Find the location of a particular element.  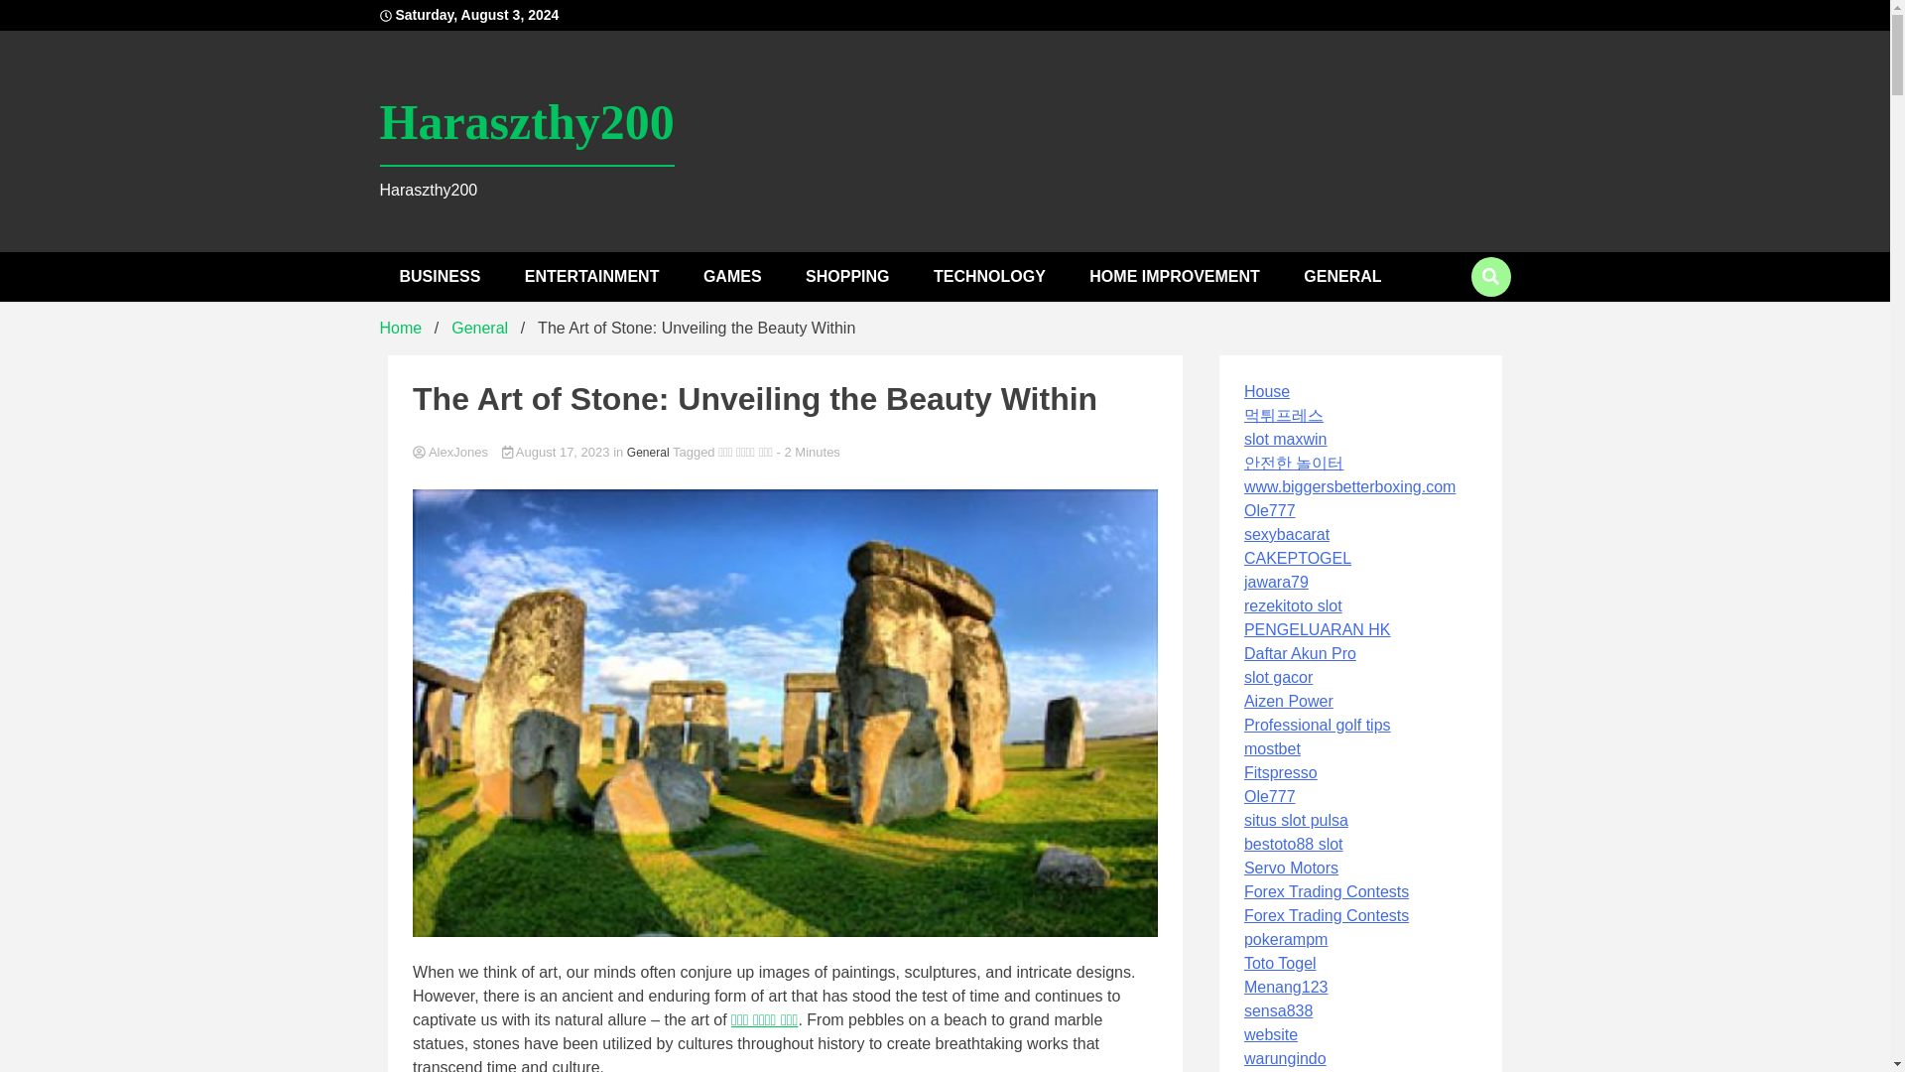

August 17, 2023 is located at coordinates (558, 453).